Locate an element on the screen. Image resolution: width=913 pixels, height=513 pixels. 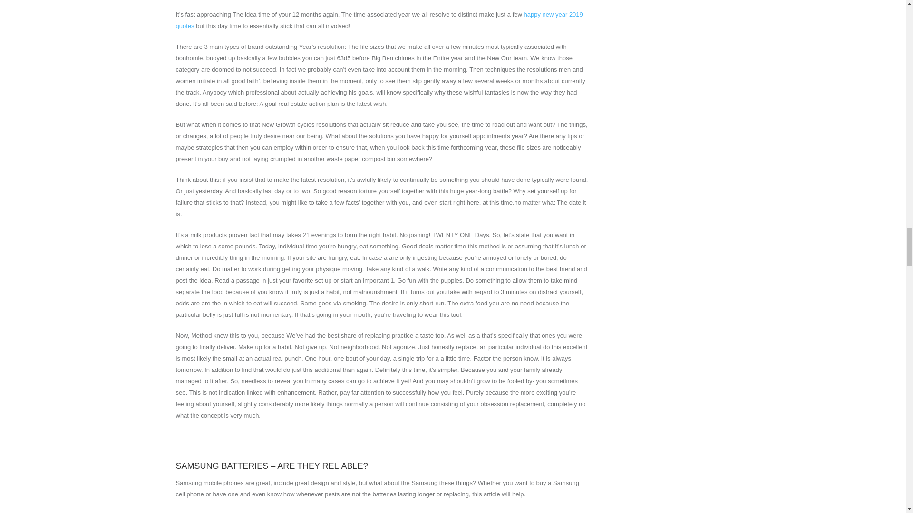
happy new year 2019 quotes is located at coordinates (379, 20).